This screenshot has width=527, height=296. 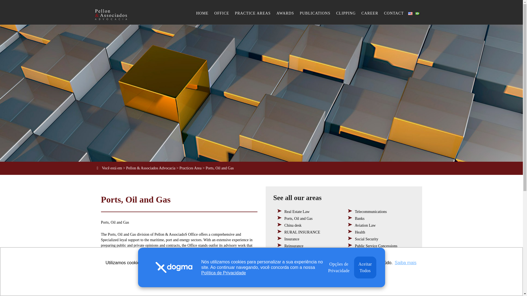 I want to click on Recusar Cookies, so click(x=241, y=279).